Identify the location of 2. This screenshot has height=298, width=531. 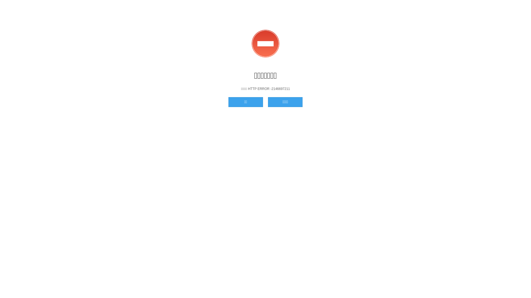
(243, 100).